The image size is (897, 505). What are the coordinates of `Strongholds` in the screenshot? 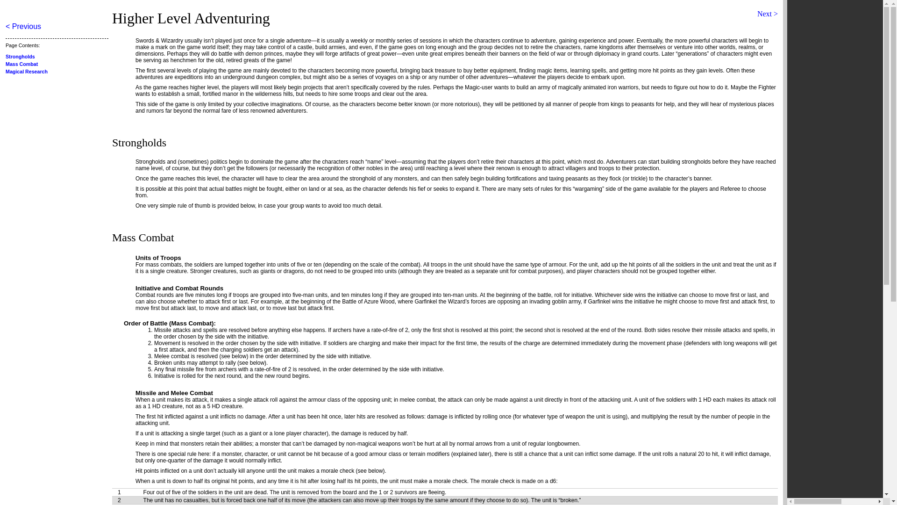 It's located at (20, 56).